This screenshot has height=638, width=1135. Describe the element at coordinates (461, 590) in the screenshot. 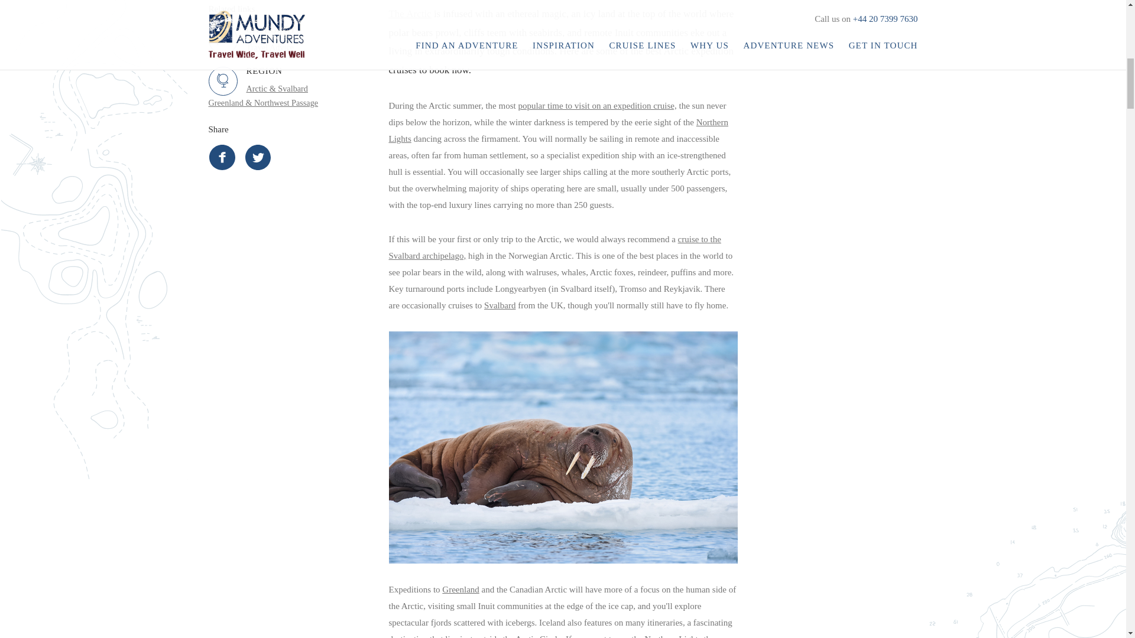

I see `Greenland` at that location.